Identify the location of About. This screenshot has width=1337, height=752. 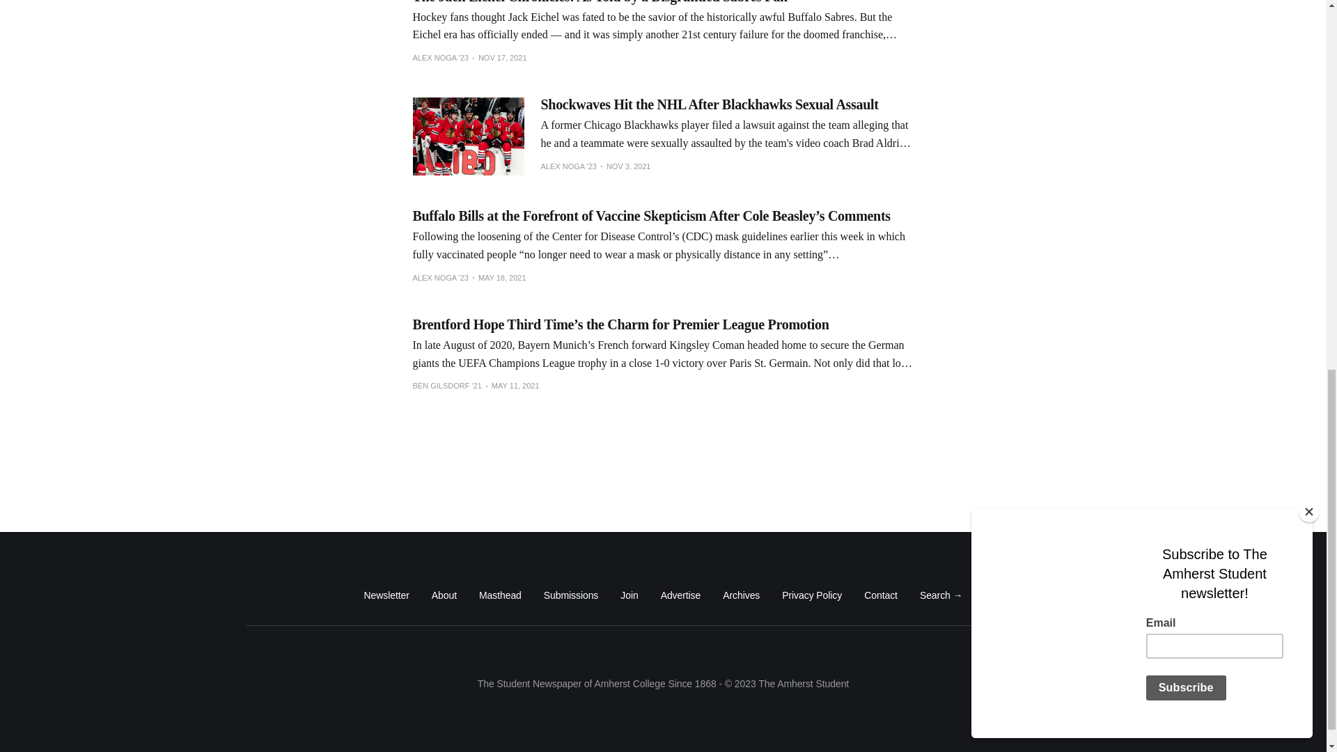
(444, 595).